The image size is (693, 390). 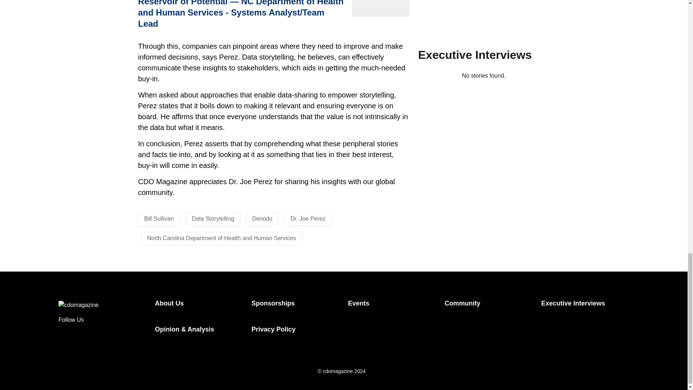 I want to click on North Carolina Department of Health and Human Services, so click(x=222, y=238).